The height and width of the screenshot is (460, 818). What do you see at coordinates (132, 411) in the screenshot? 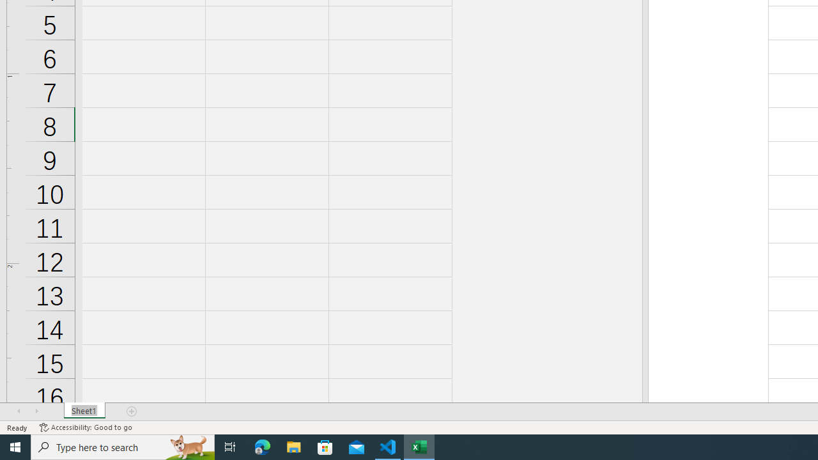
I see `Add Sheet` at bounding box center [132, 411].